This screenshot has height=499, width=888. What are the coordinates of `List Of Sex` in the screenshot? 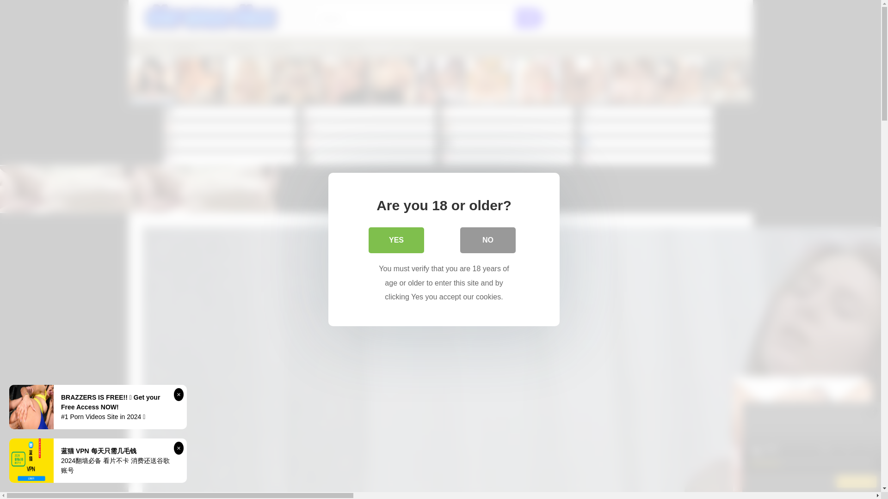 It's located at (508, 113).